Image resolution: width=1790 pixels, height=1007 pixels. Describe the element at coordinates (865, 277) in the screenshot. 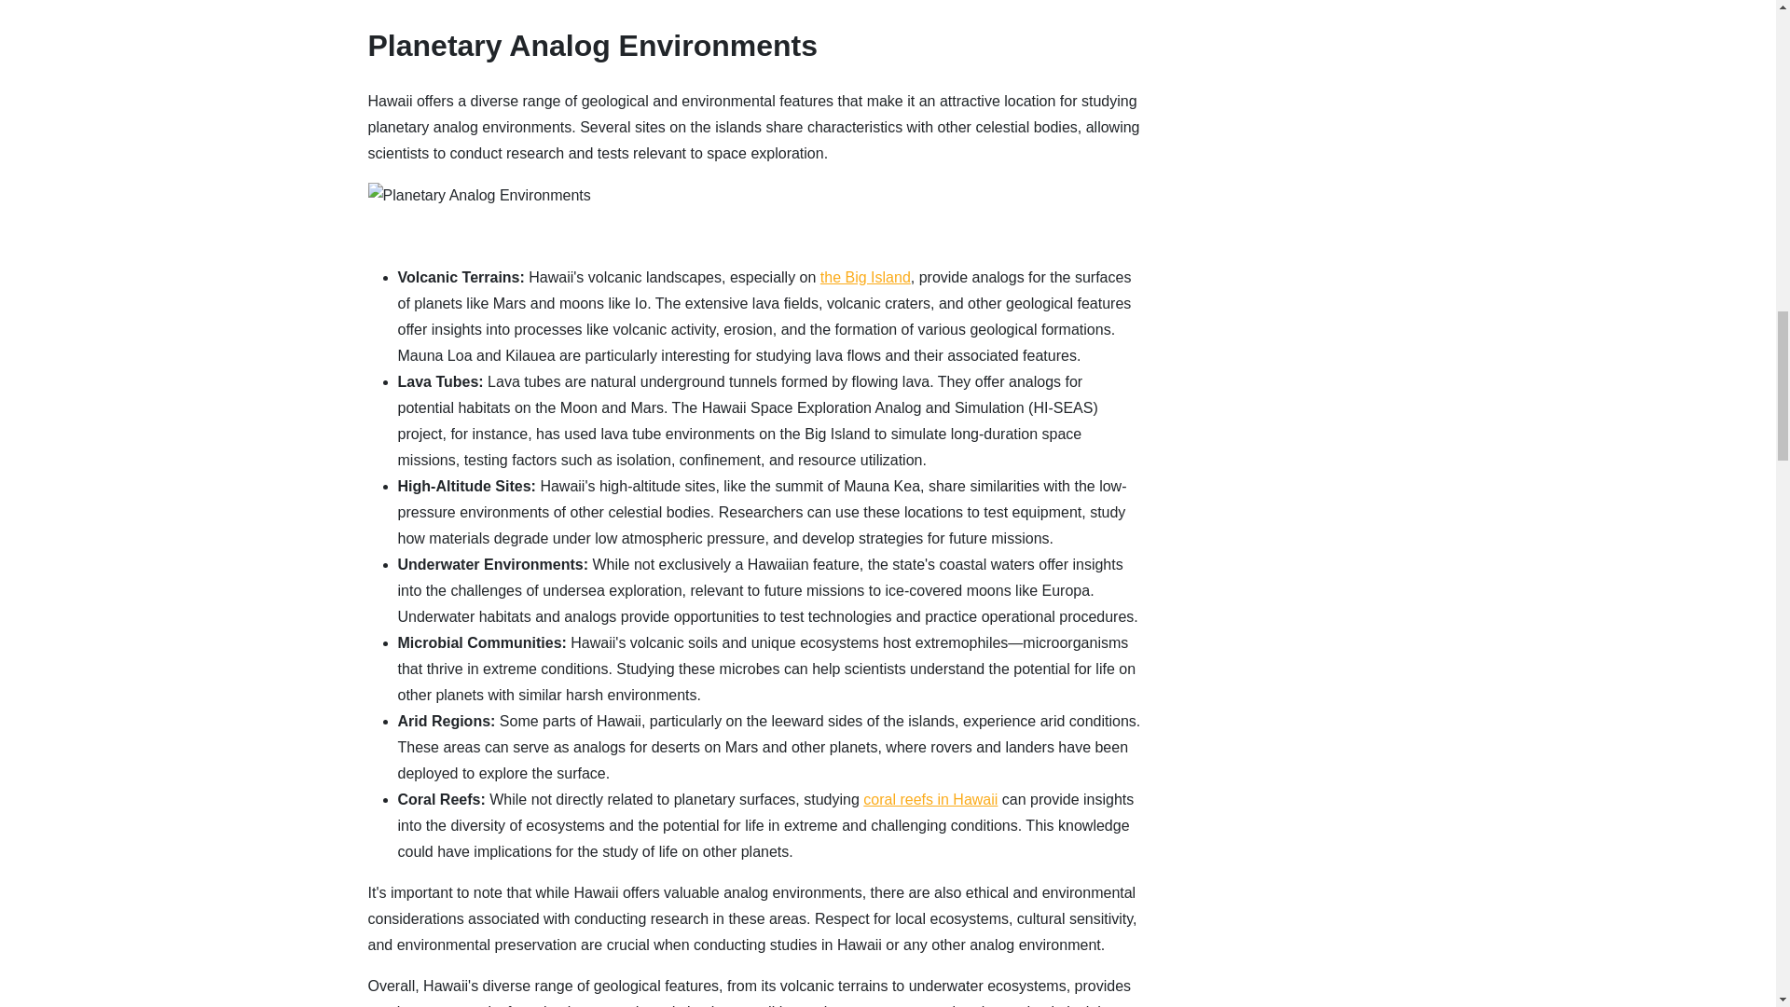

I see `the Big Island` at that location.